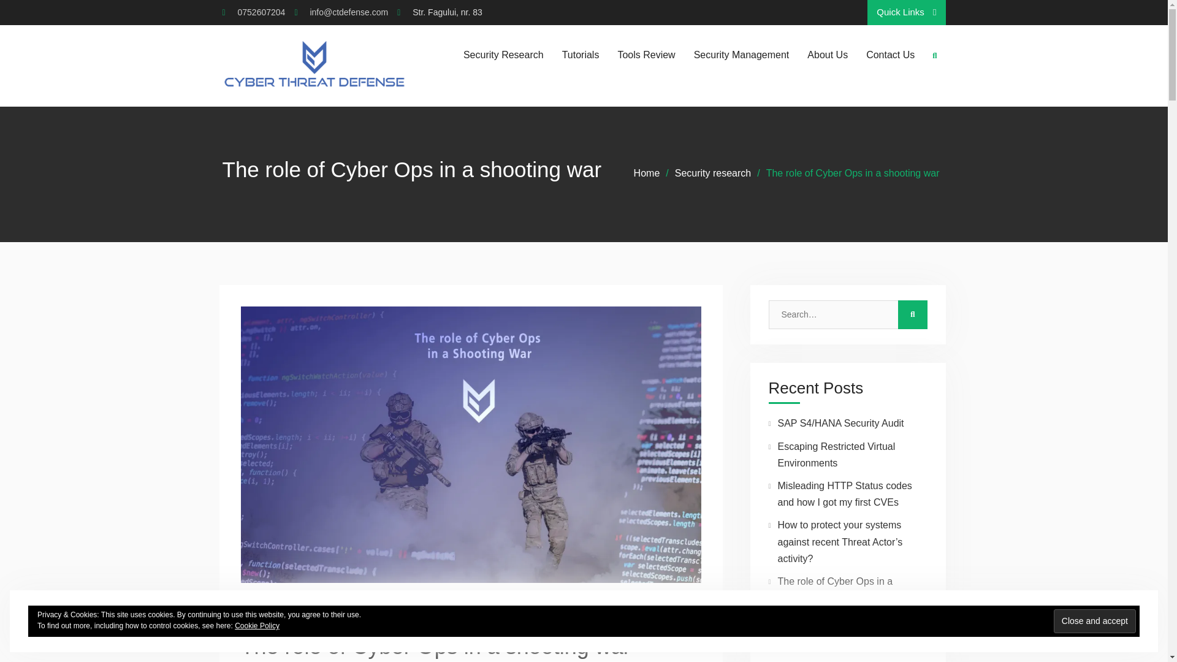 This screenshot has height=662, width=1177. I want to click on July 14, 2022, so click(278, 609).